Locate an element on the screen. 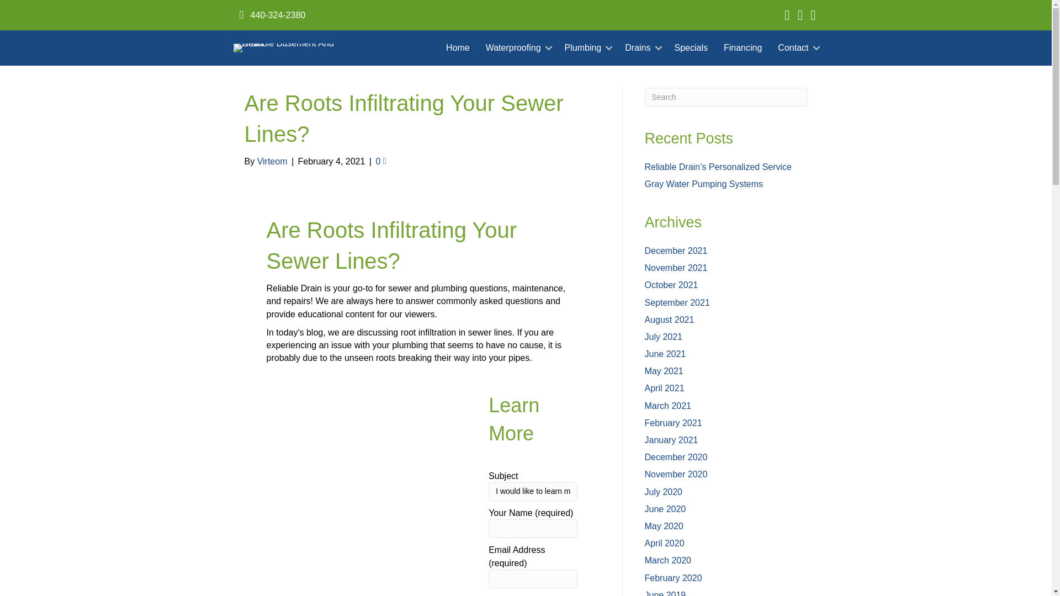 The height and width of the screenshot is (596, 1060). Drains is located at coordinates (641, 47).